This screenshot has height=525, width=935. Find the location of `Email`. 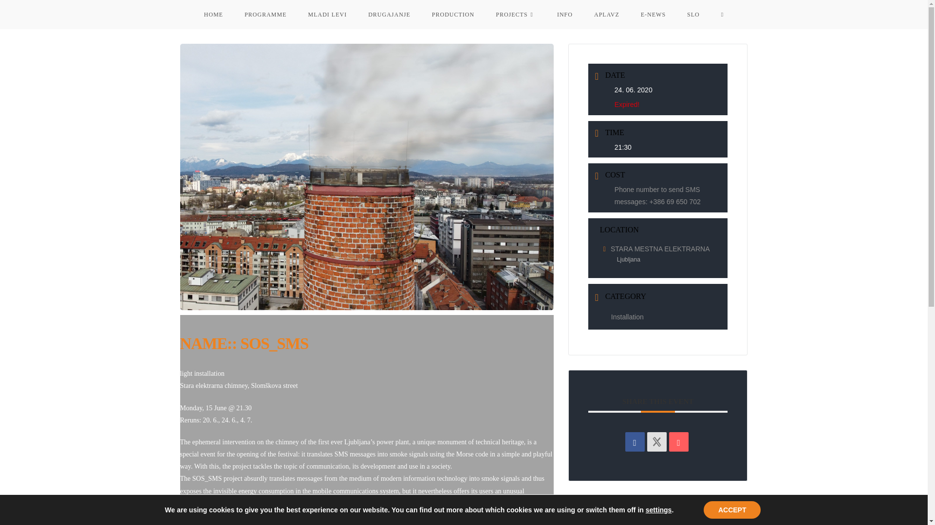

Email is located at coordinates (679, 441).